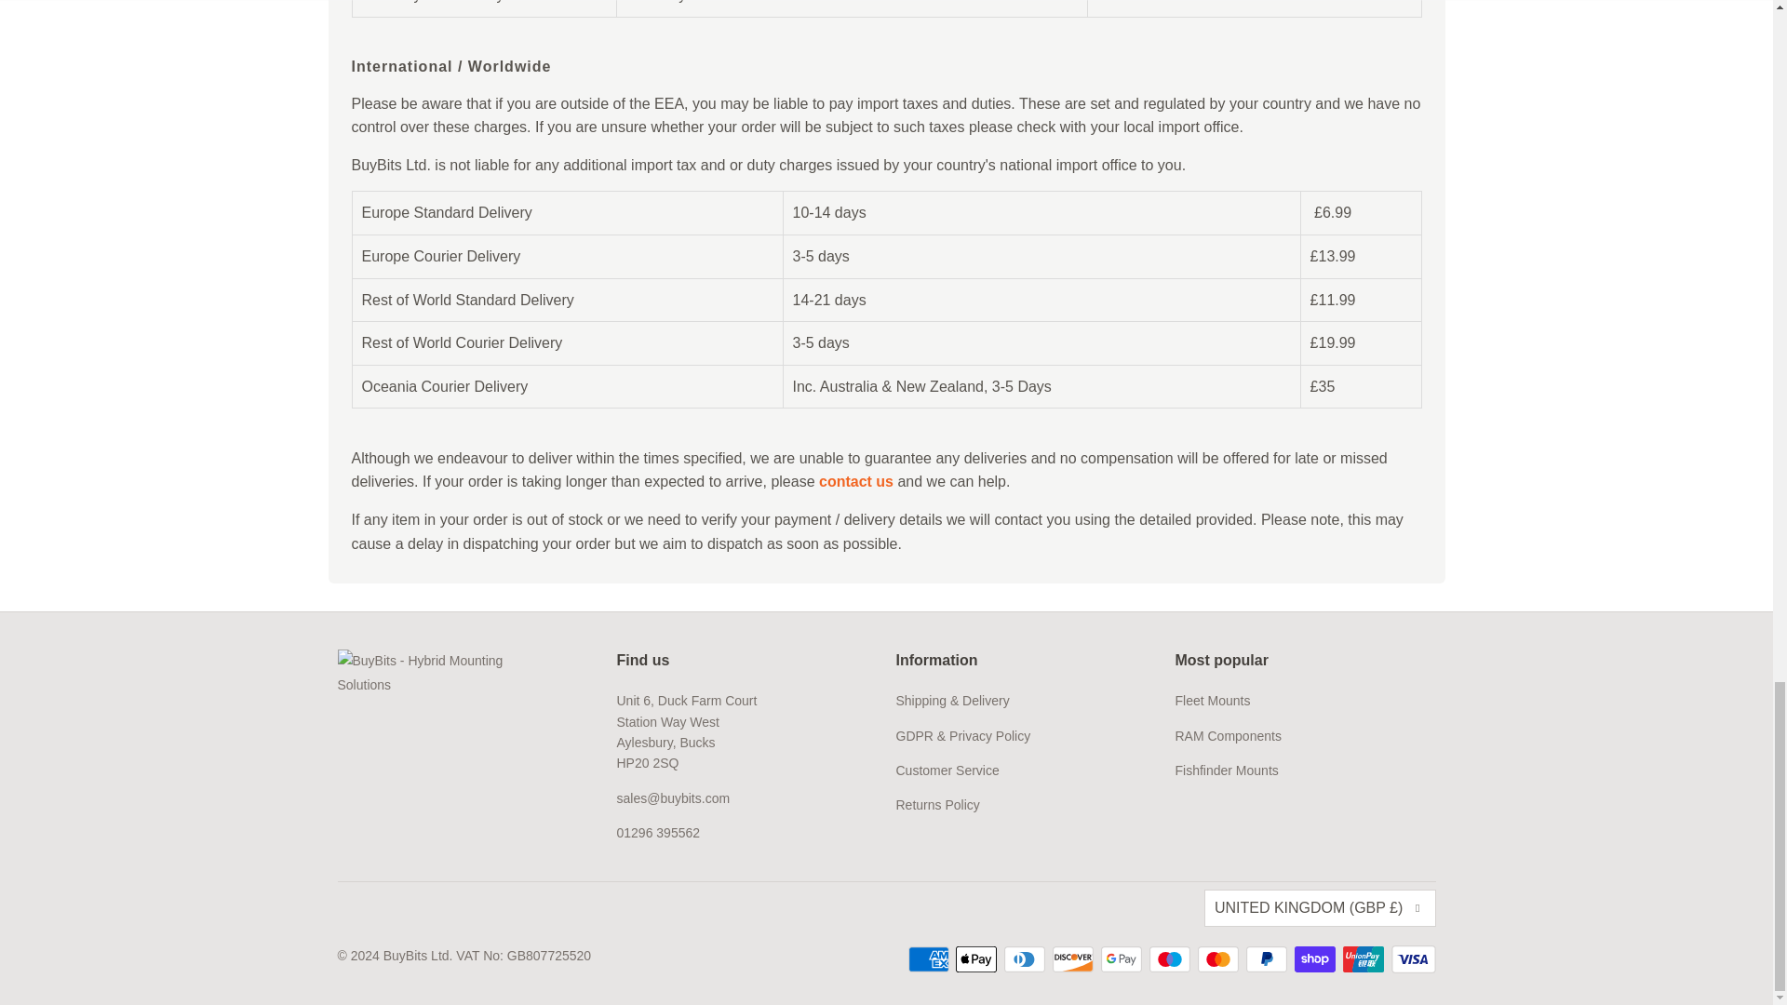 The image size is (1787, 1005). What do you see at coordinates (930, 959) in the screenshot?
I see `American Express` at bounding box center [930, 959].